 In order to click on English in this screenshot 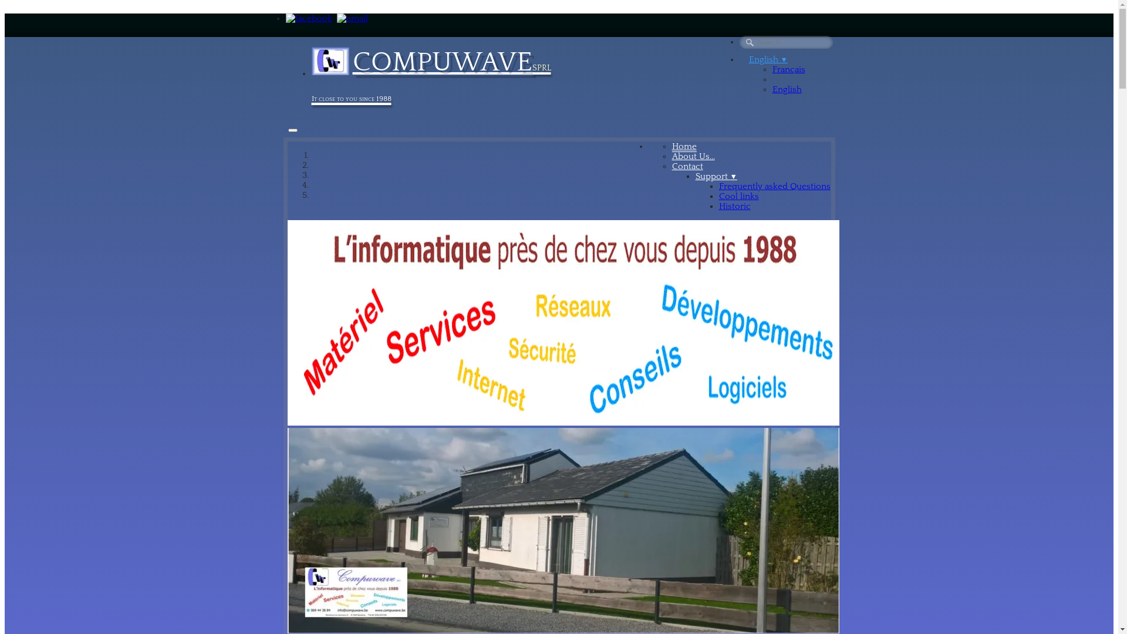, I will do `click(787, 89)`.